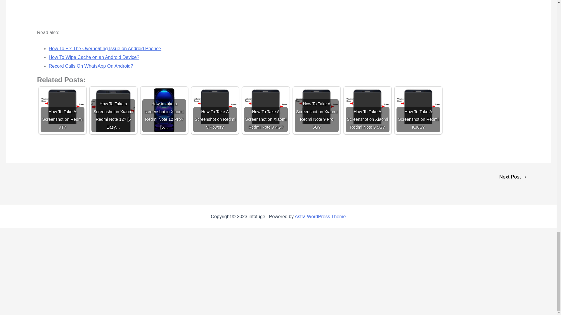 This screenshot has width=561, height=315. I want to click on How To Take A Screenshot on Redmi K30S?, so click(418, 106).